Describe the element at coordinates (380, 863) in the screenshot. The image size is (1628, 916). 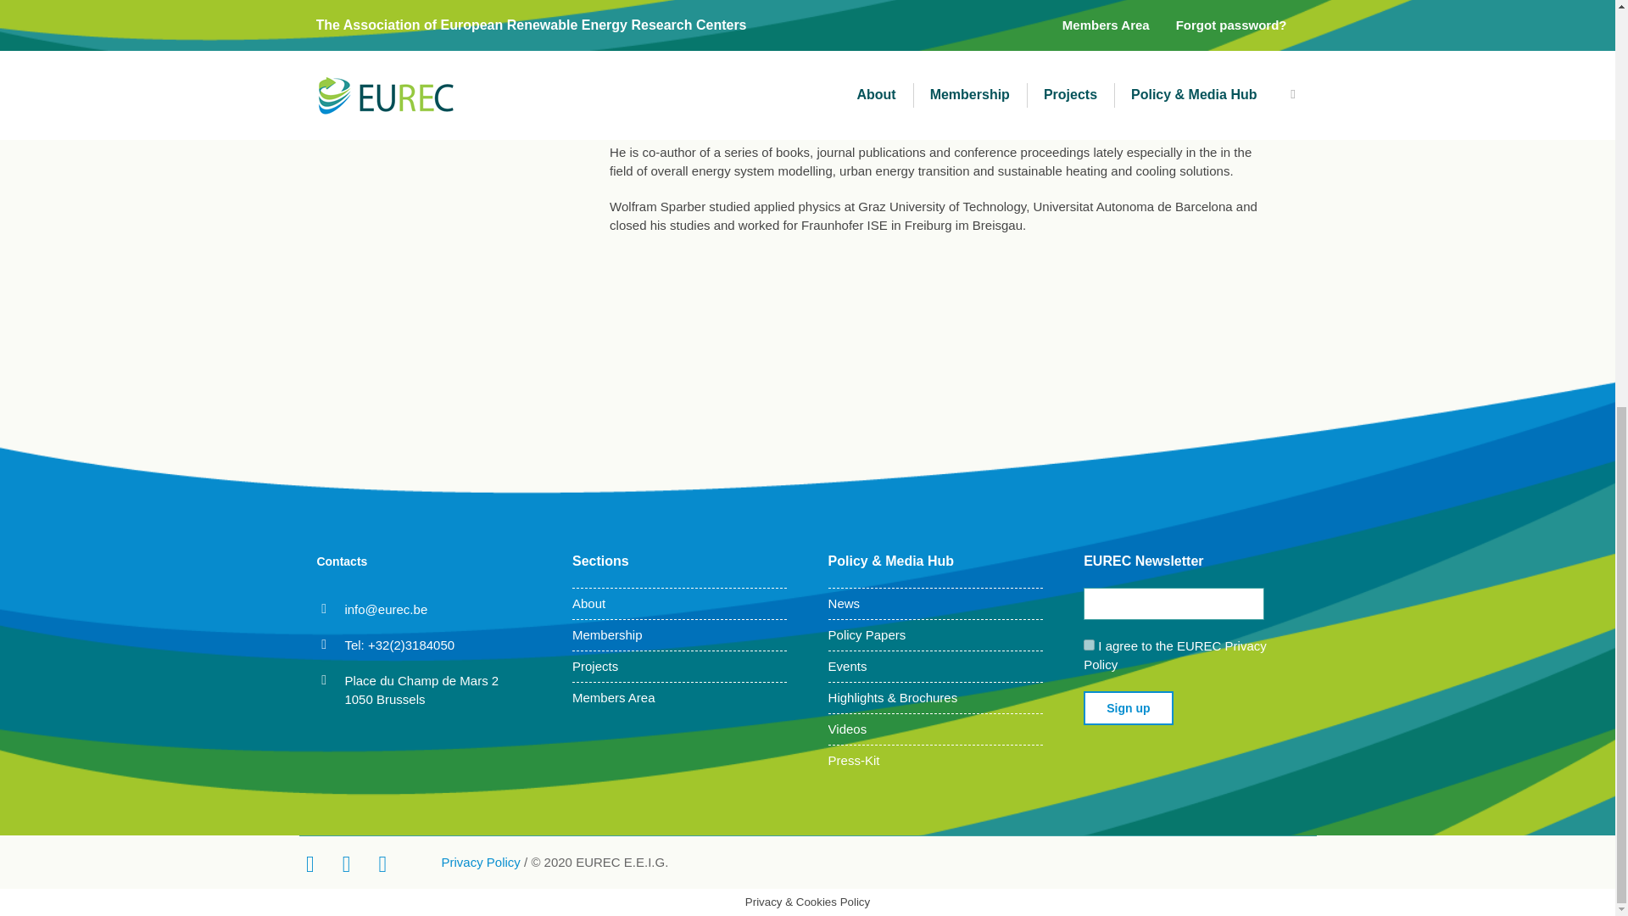
I see `YouTube` at that location.